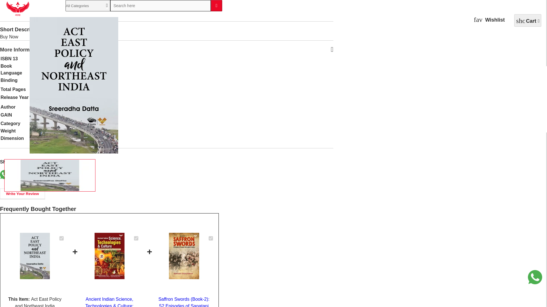  What do you see at coordinates (211, 238) in the screenshot?
I see `on` at bounding box center [211, 238].